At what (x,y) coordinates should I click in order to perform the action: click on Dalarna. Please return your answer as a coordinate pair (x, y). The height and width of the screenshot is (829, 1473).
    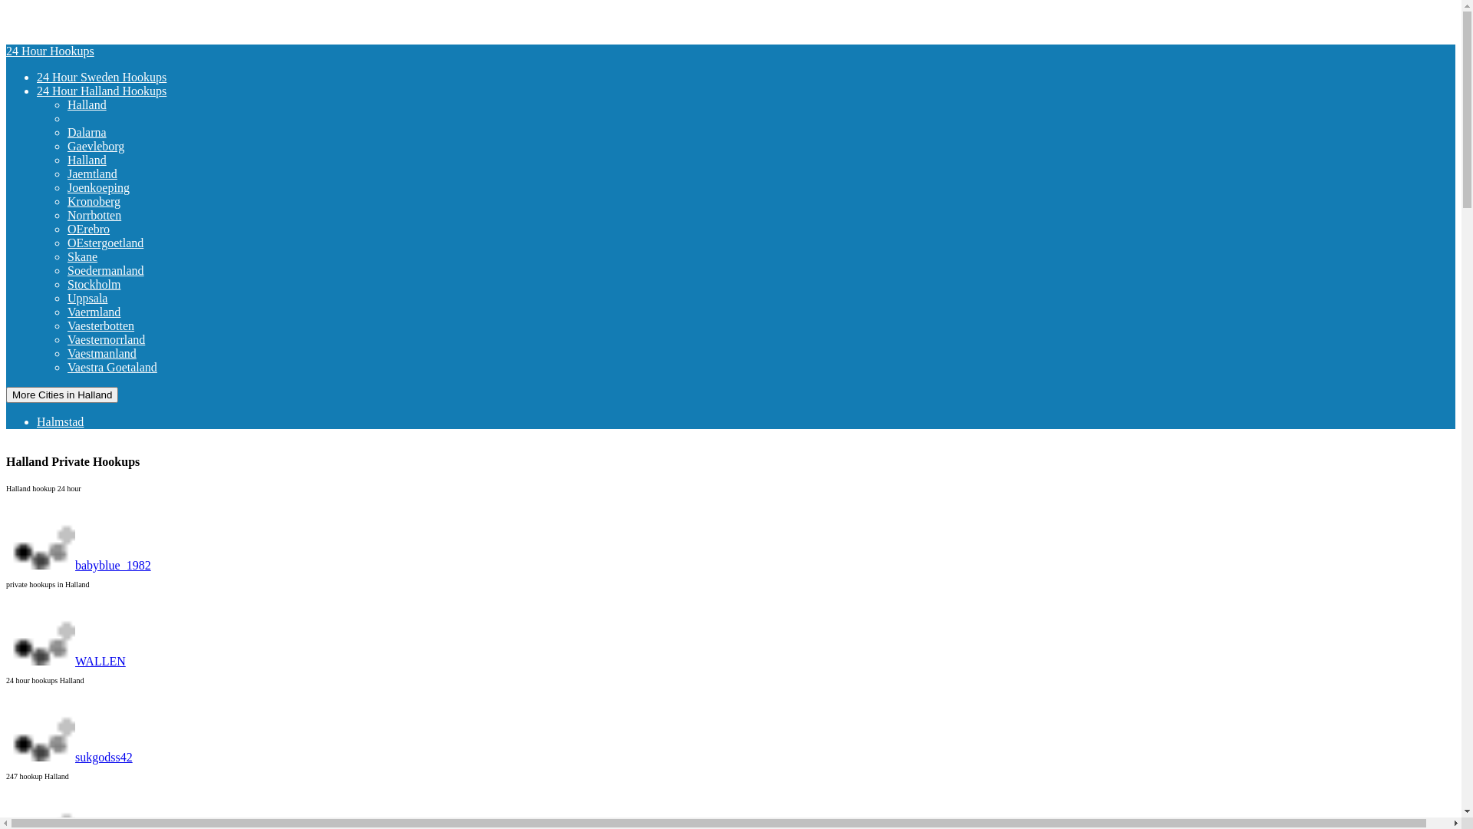
    Looking at the image, I should click on (114, 132).